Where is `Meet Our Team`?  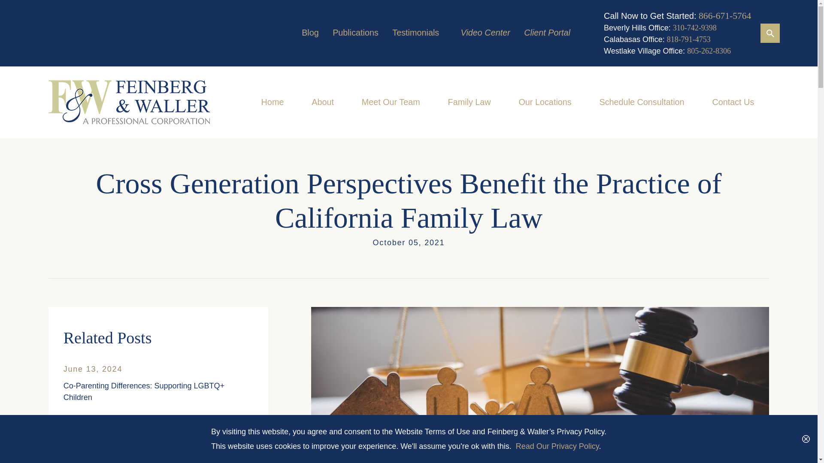 Meet Our Team is located at coordinates (391, 102).